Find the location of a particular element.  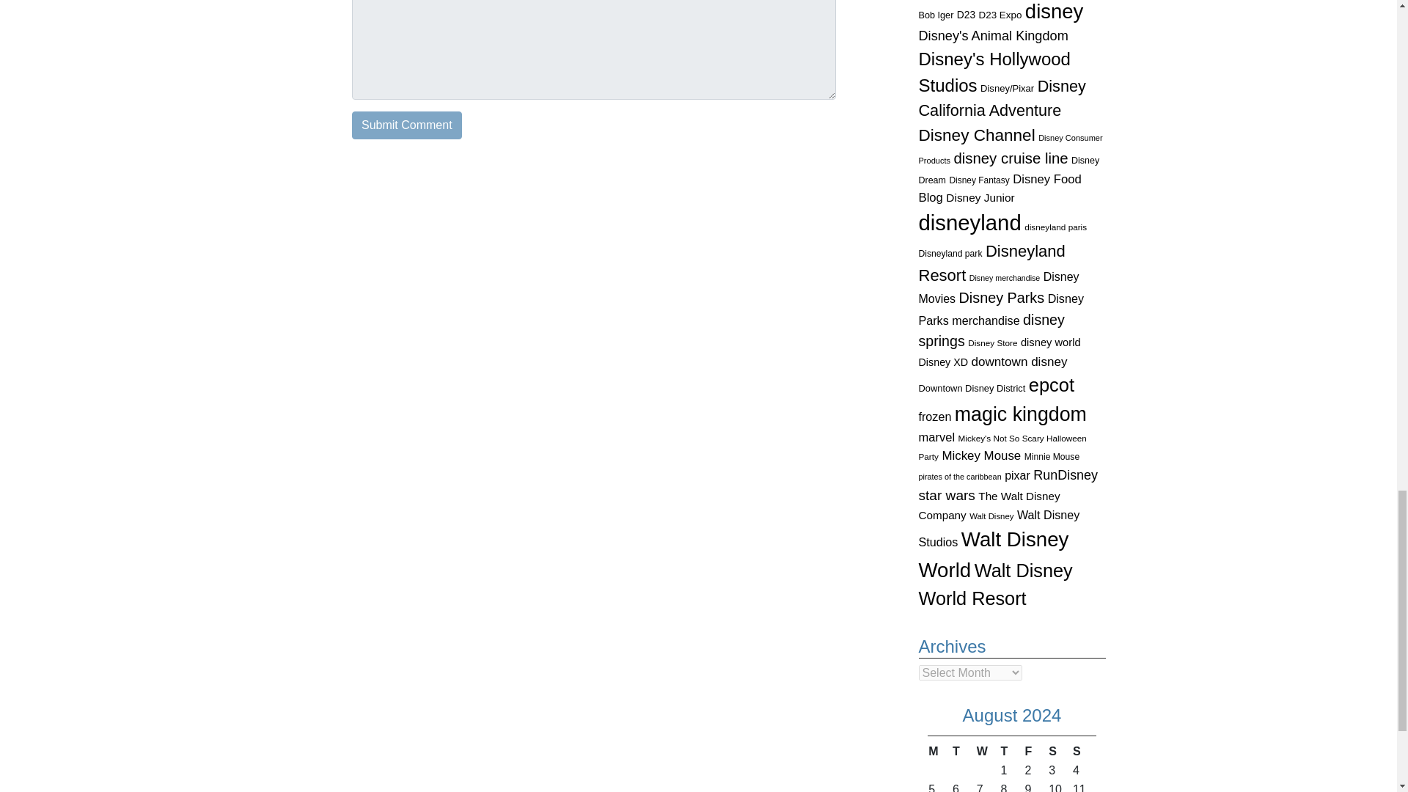

Disney Channel is located at coordinates (976, 135).